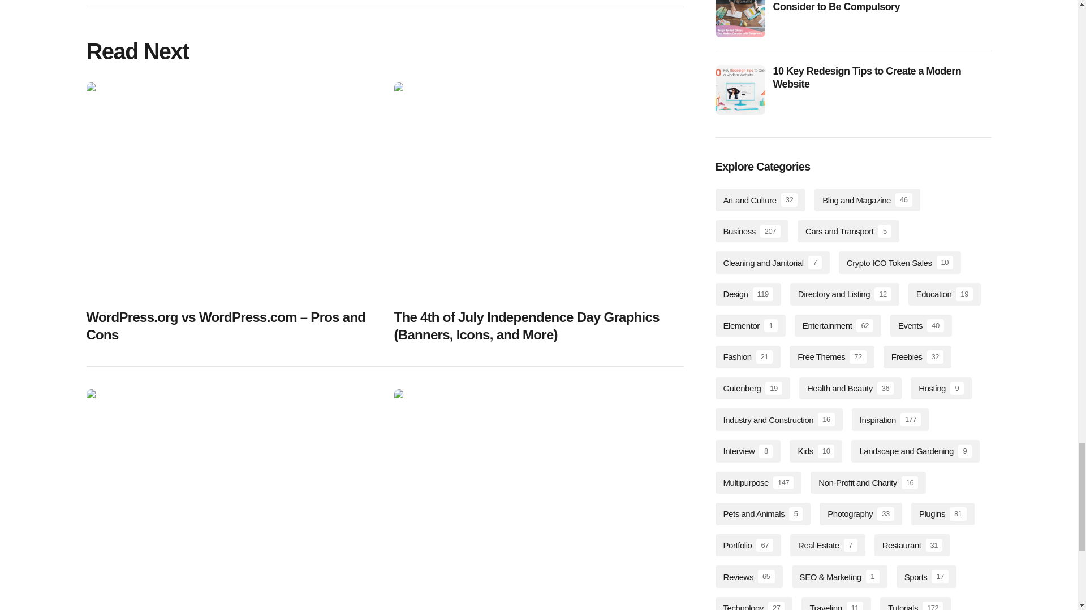 The image size is (1086, 610). What do you see at coordinates (538, 498) in the screenshot?
I see `Most Recognized Job Boards For Ambitious Job Seekers` at bounding box center [538, 498].